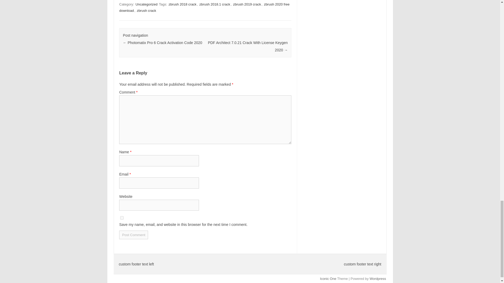  What do you see at coordinates (146, 4) in the screenshot?
I see `Uncategorized` at bounding box center [146, 4].